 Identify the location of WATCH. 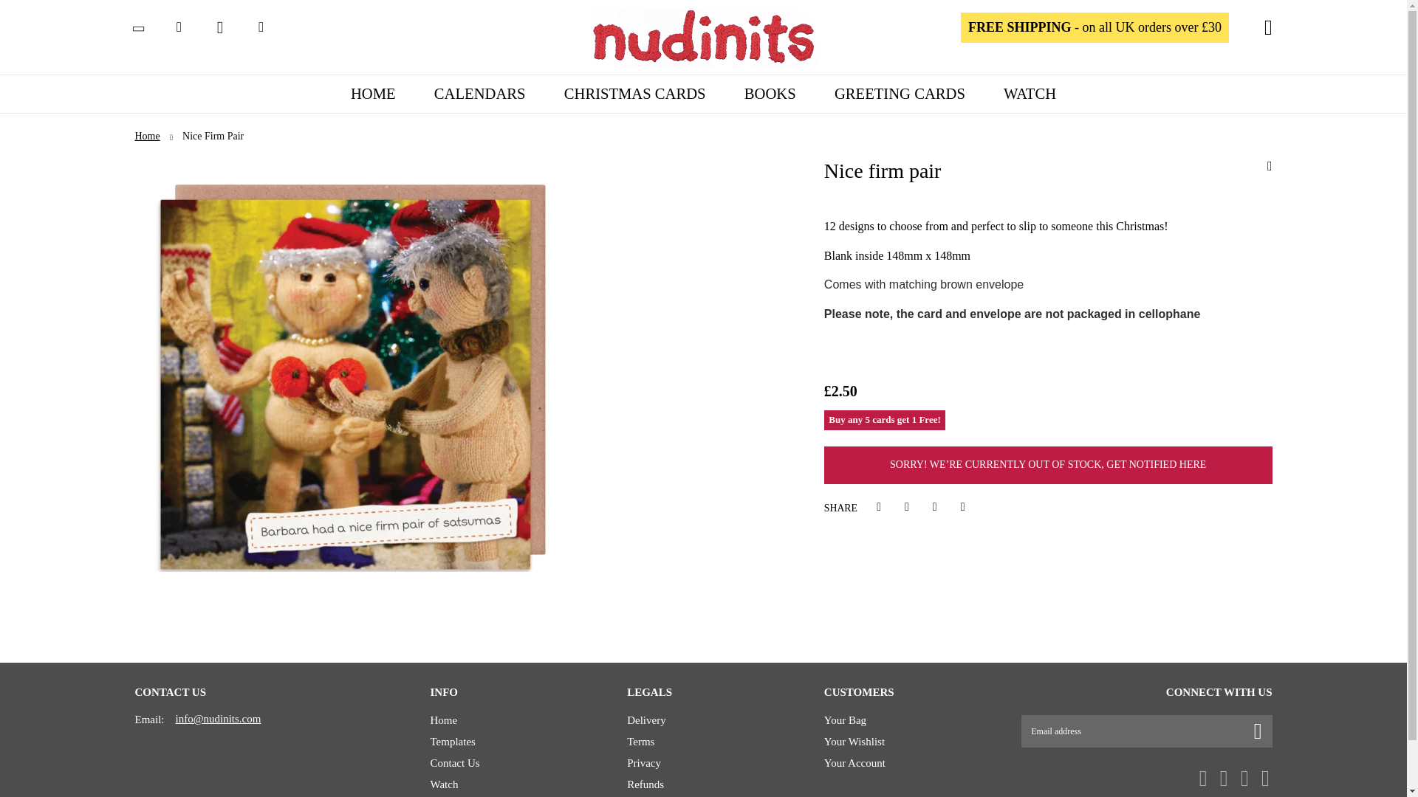
(1030, 94).